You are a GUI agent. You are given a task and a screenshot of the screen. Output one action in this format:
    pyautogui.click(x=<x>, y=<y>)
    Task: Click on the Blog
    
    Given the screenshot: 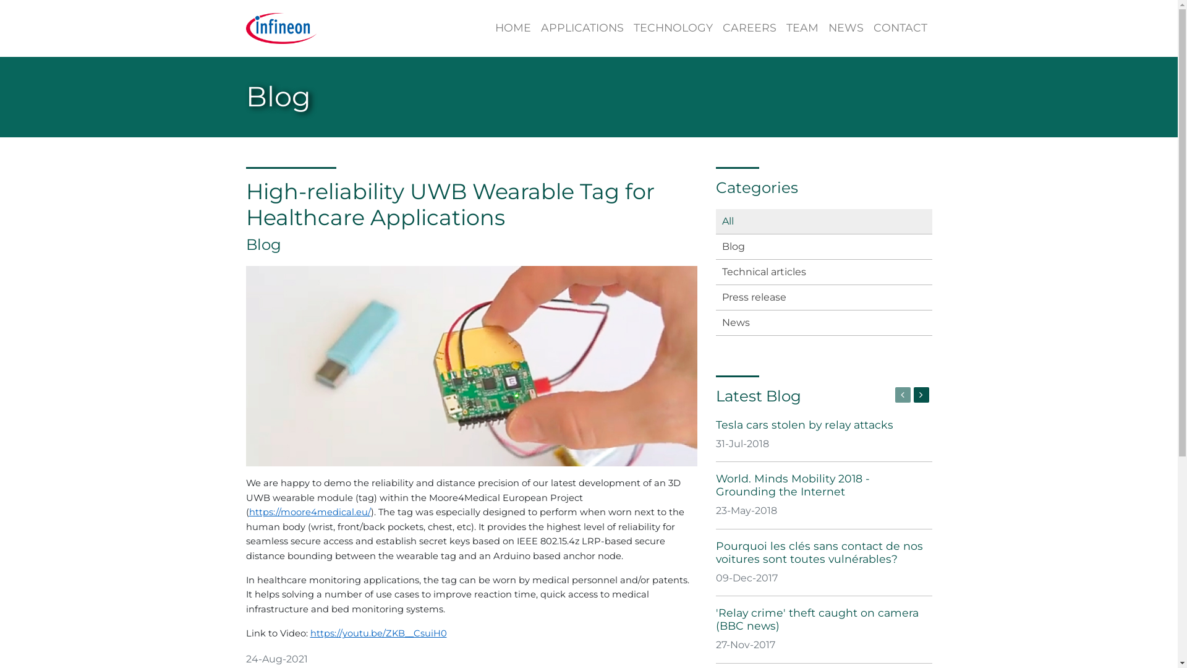 What is the action you would take?
    pyautogui.click(x=824, y=247)
    